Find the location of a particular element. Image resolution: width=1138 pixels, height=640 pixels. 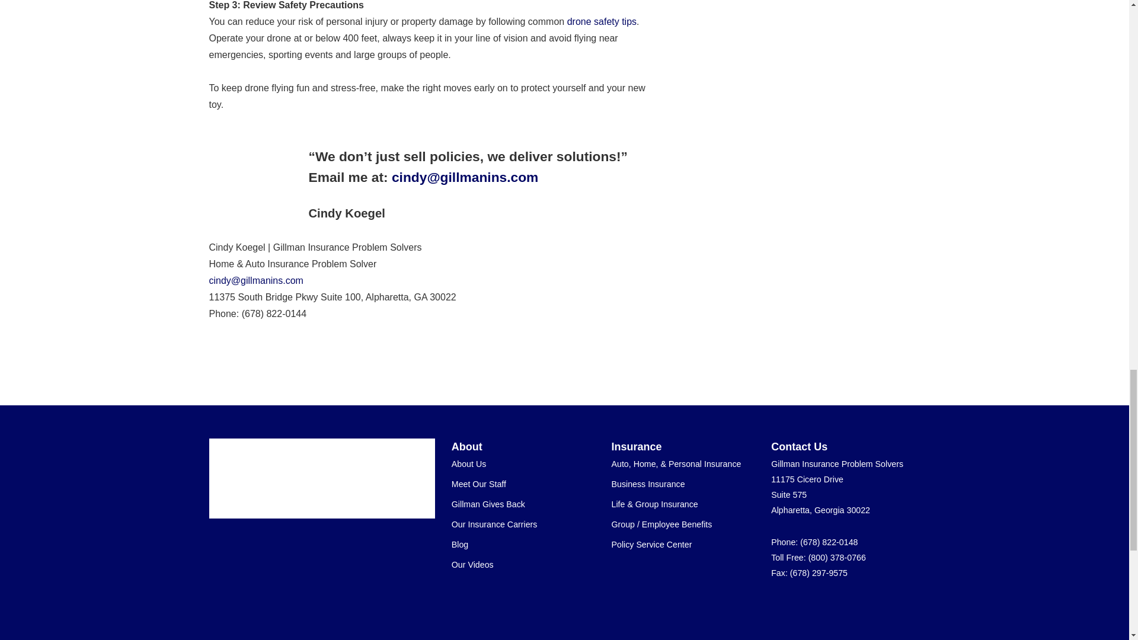

Facebook is located at coordinates (821, 606).